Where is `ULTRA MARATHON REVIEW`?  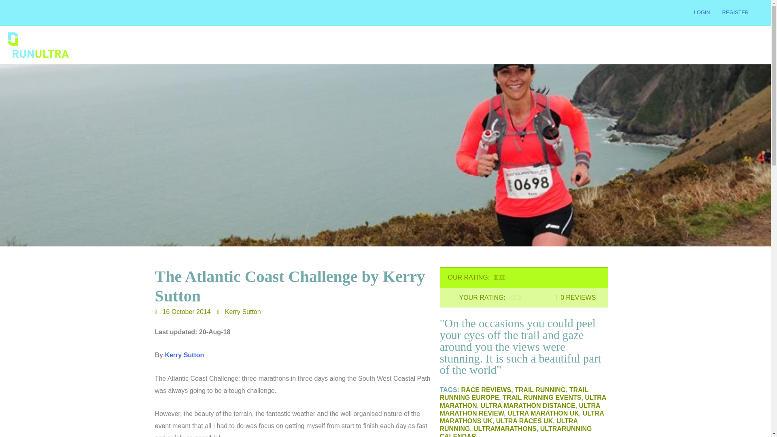 ULTRA MARATHON REVIEW is located at coordinates (520, 409).